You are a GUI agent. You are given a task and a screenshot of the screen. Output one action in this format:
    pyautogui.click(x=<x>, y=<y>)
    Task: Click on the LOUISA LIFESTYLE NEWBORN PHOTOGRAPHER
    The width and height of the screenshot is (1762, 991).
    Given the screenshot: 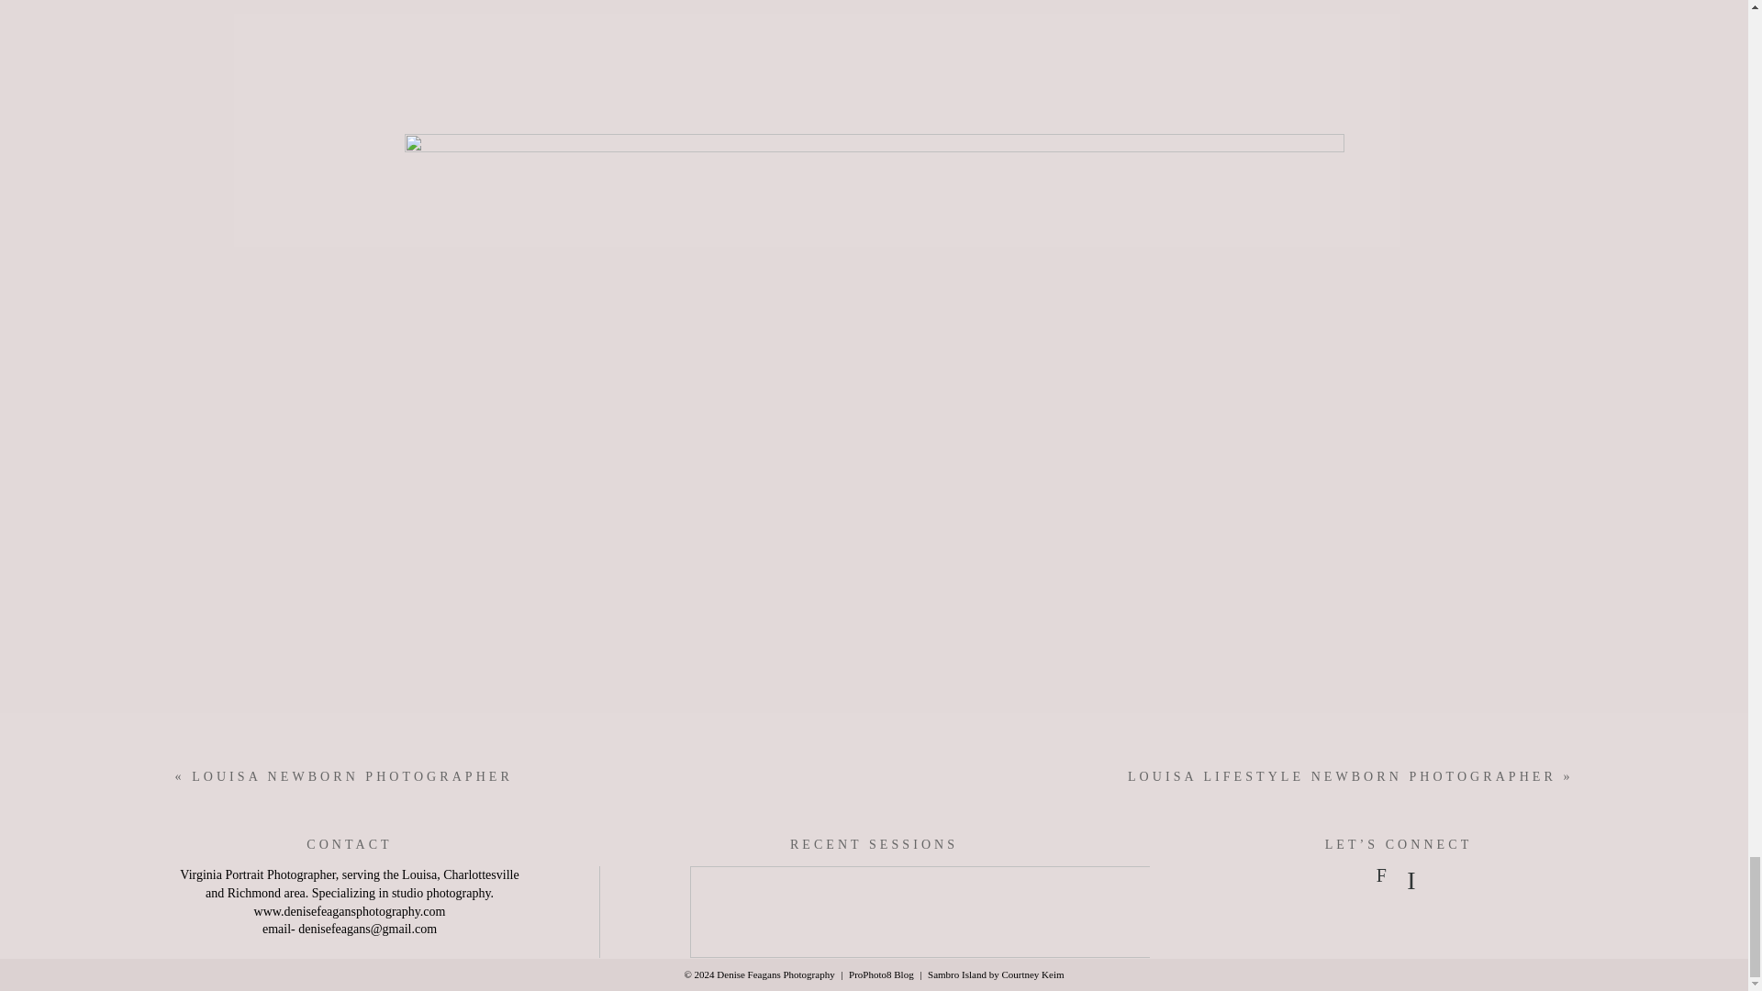 What is the action you would take?
    pyautogui.click(x=1342, y=776)
    